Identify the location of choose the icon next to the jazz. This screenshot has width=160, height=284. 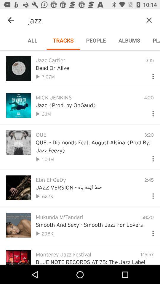
(11, 20).